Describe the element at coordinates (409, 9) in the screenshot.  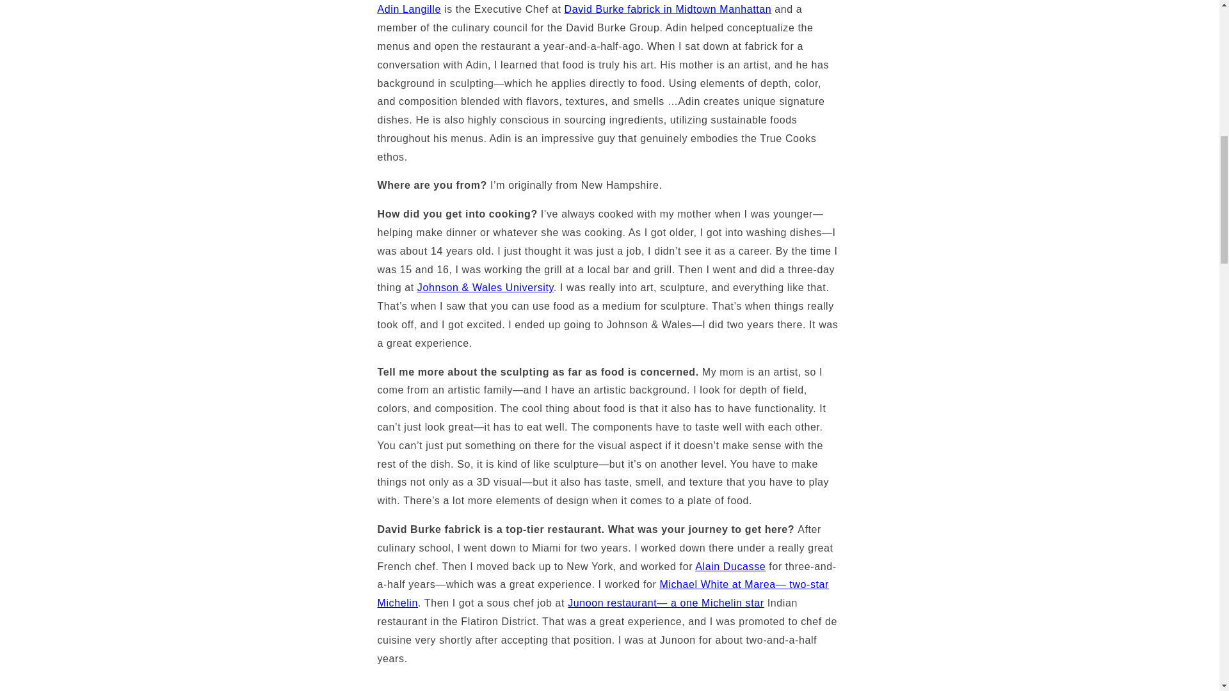
I see `Adin Langille` at that location.